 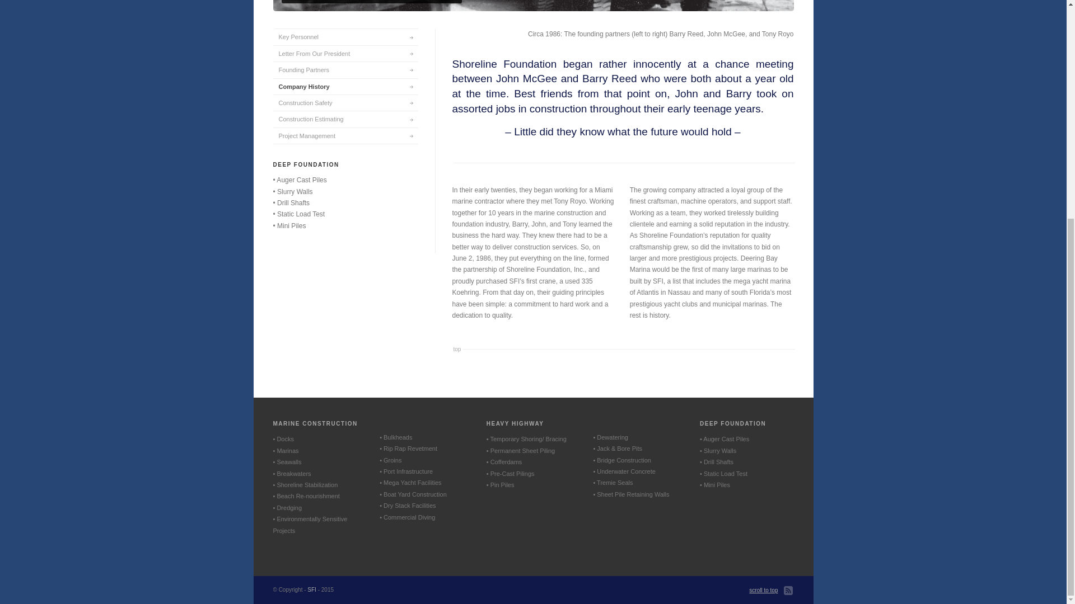 I want to click on Letter From Our President, so click(x=345, y=54).